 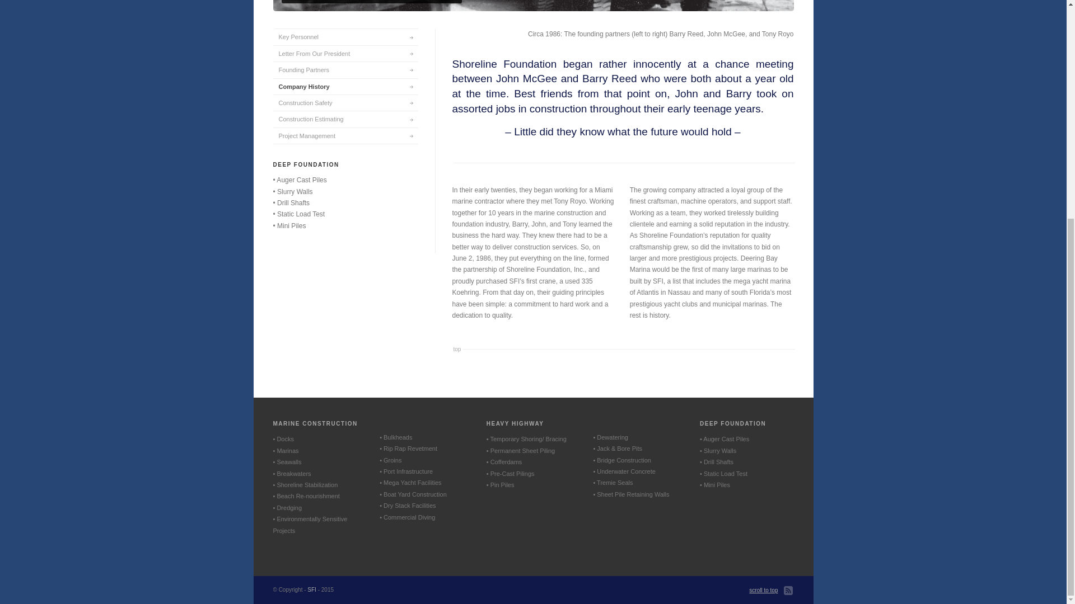 I want to click on Letter From Our President, so click(x=345, y=54).